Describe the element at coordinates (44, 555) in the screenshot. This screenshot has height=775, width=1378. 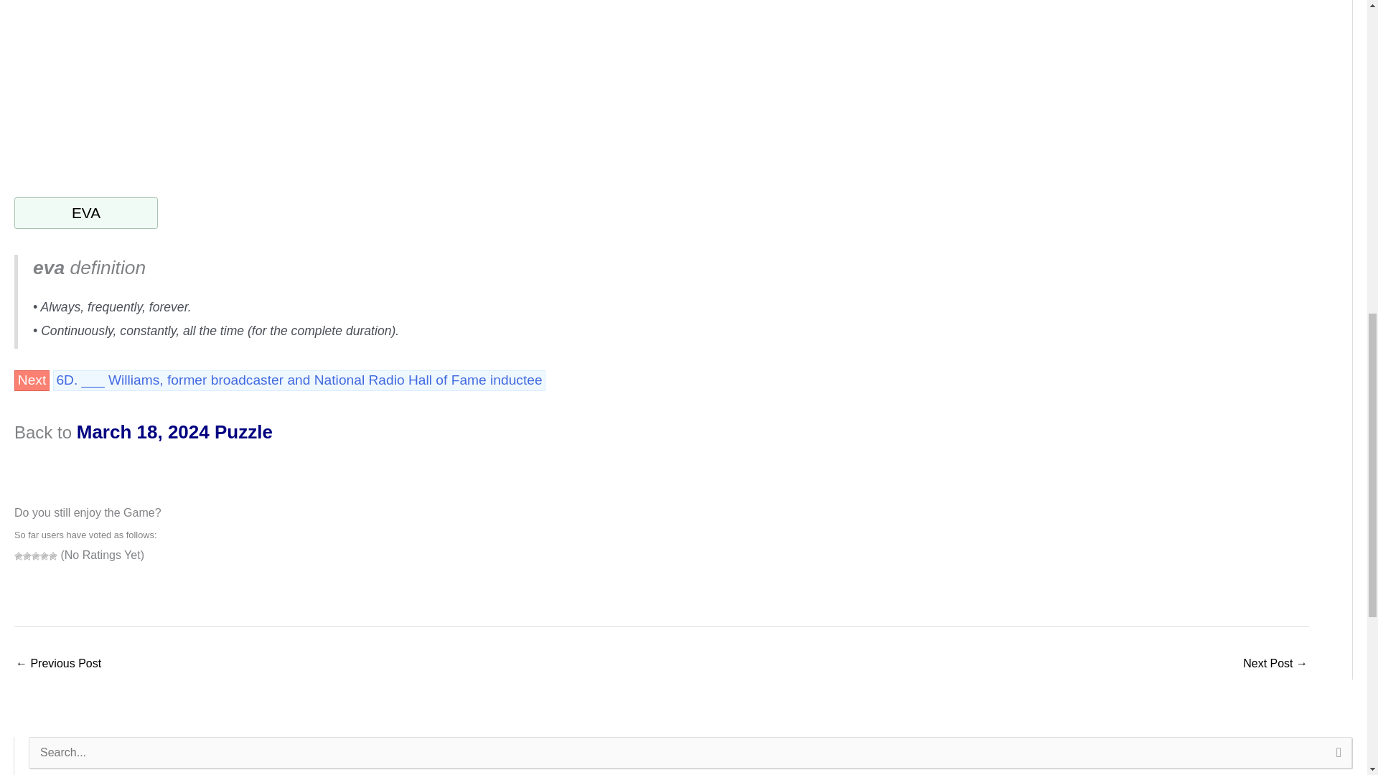
I see `4 Stars` at that location.